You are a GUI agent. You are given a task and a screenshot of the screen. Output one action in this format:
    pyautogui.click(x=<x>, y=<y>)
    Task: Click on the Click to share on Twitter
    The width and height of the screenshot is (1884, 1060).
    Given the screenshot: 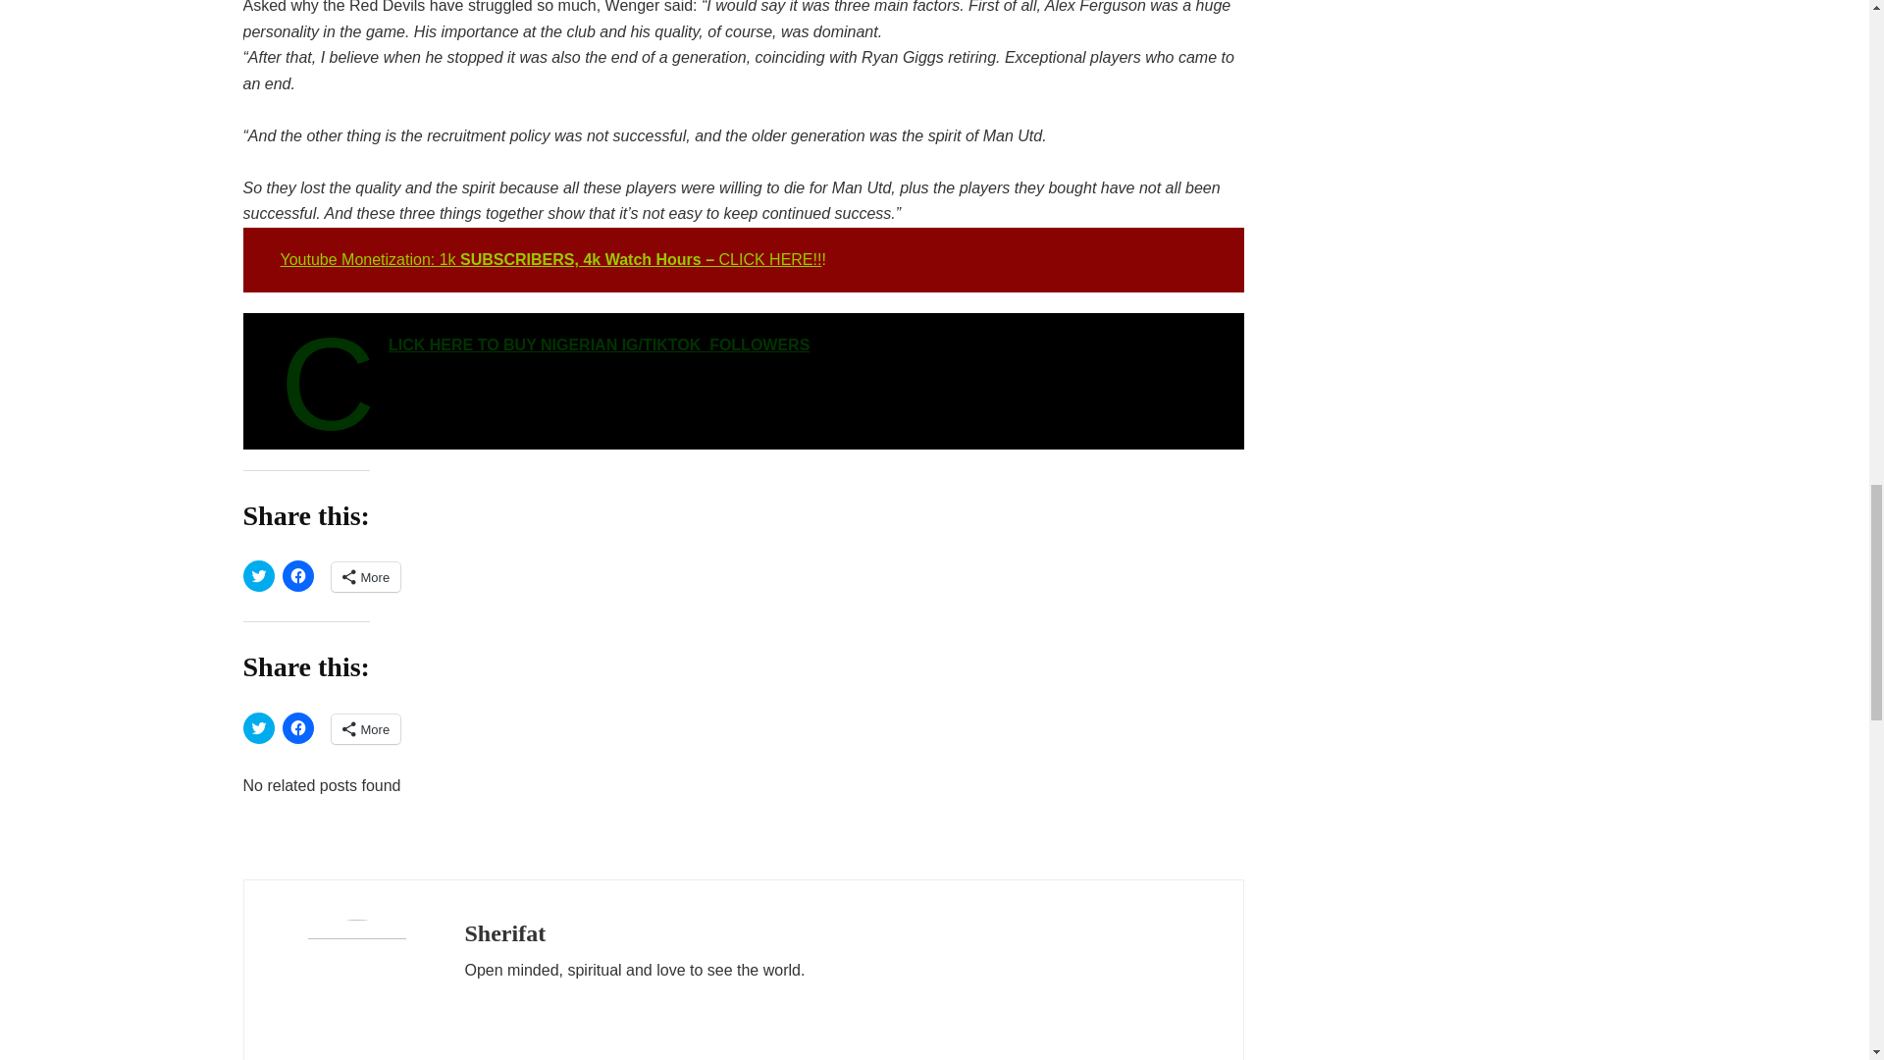 What is the action you would take?
    pyautogui.click(x=259, y=575)
    